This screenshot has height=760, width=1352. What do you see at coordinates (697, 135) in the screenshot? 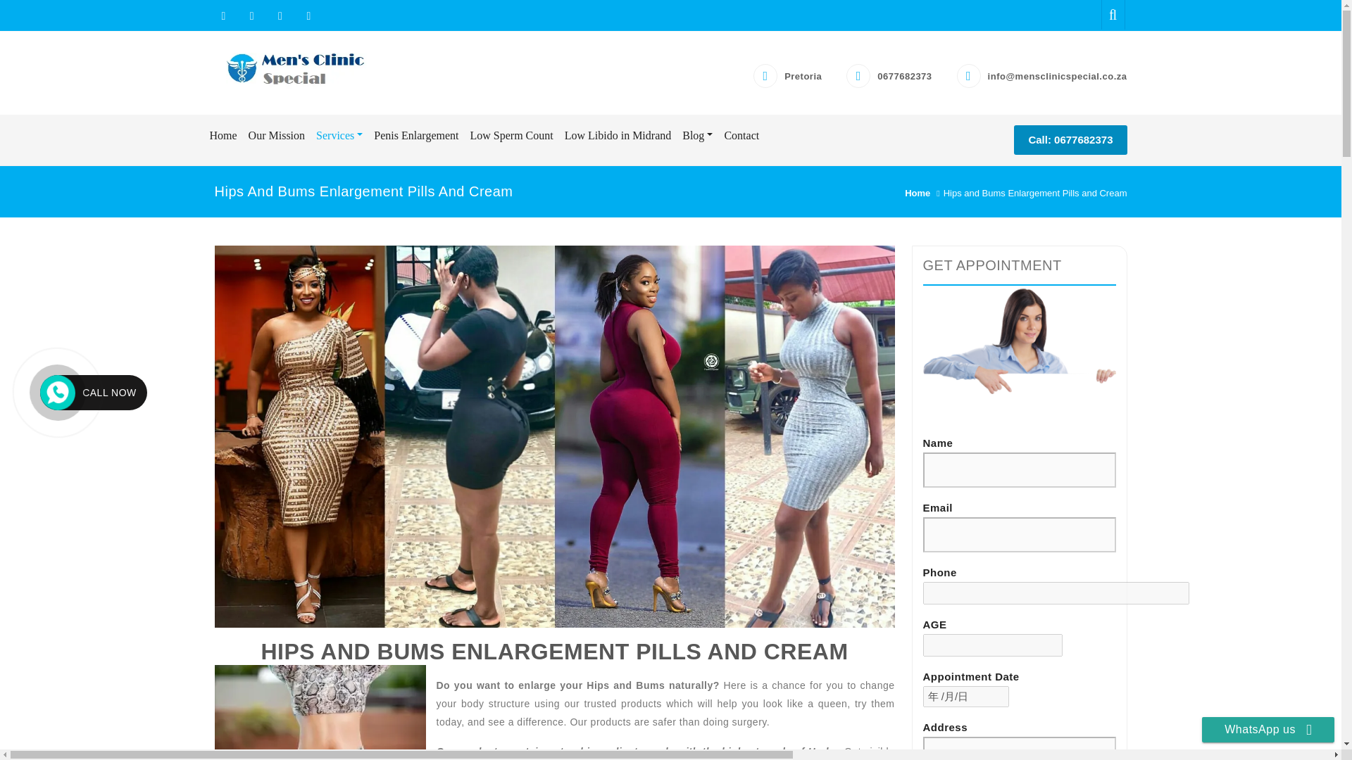
I see `Blog` at bounding box center [697, 135].